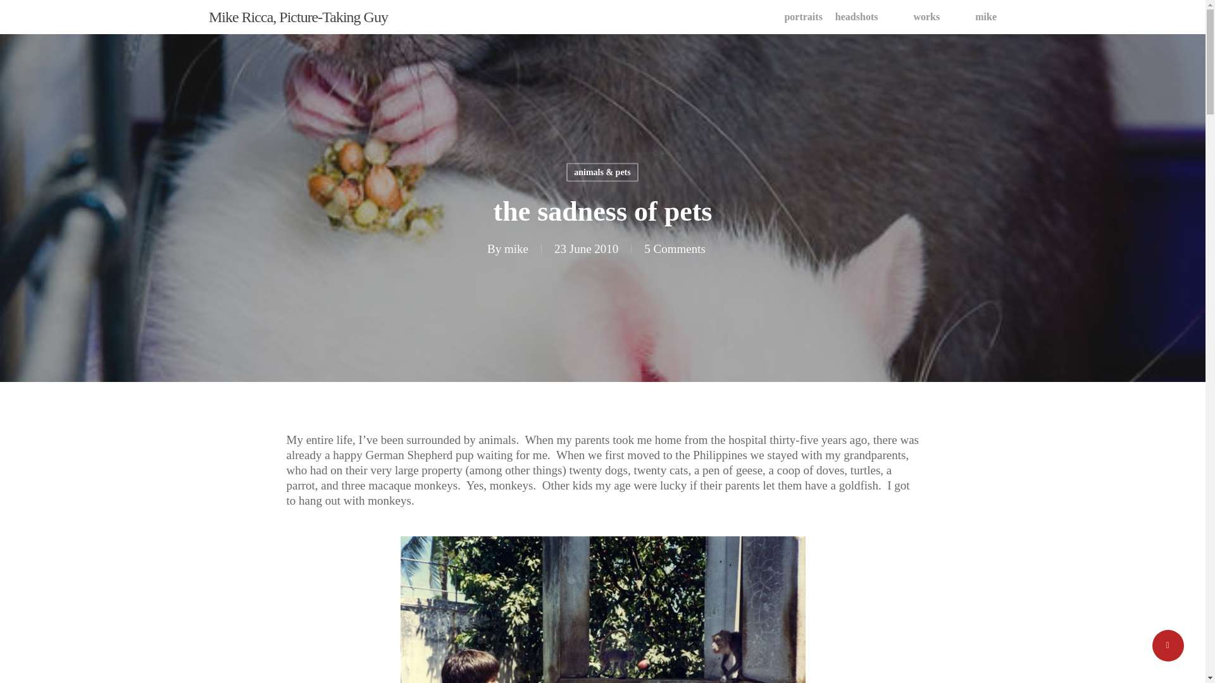  What do you see at coordinates (926, 16) in the screenshot?
I see `works` at bounding box center [926, 16].